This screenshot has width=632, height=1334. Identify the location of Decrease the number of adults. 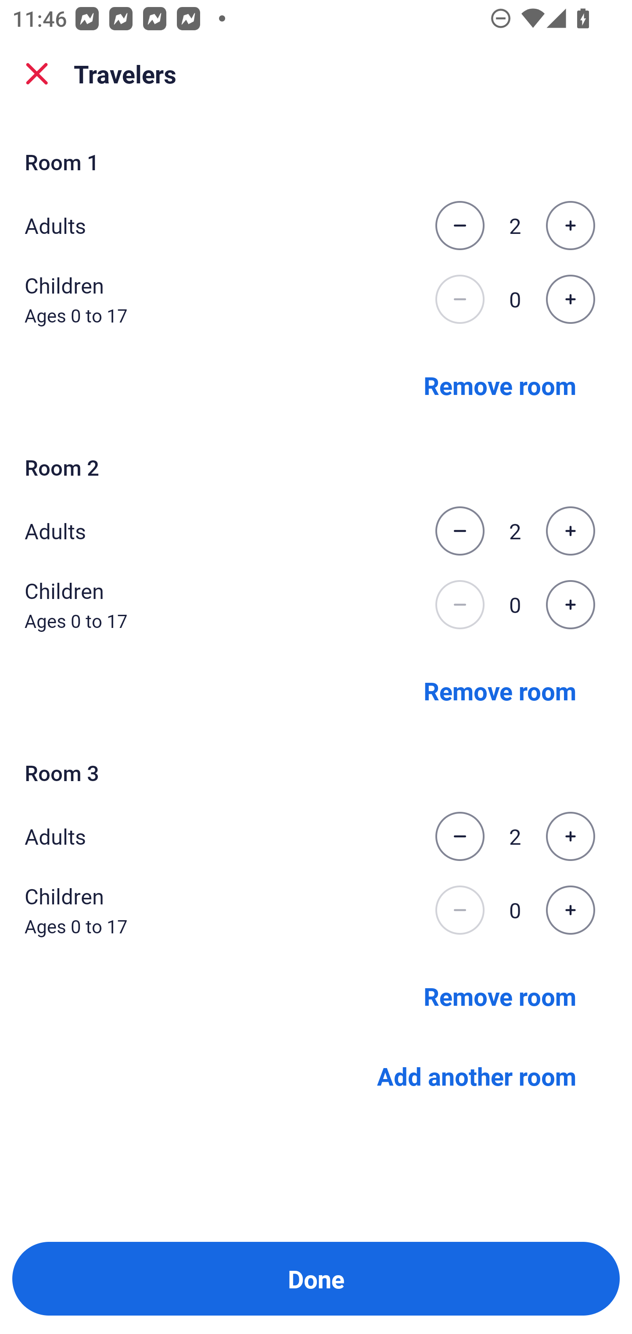
(460, 225).